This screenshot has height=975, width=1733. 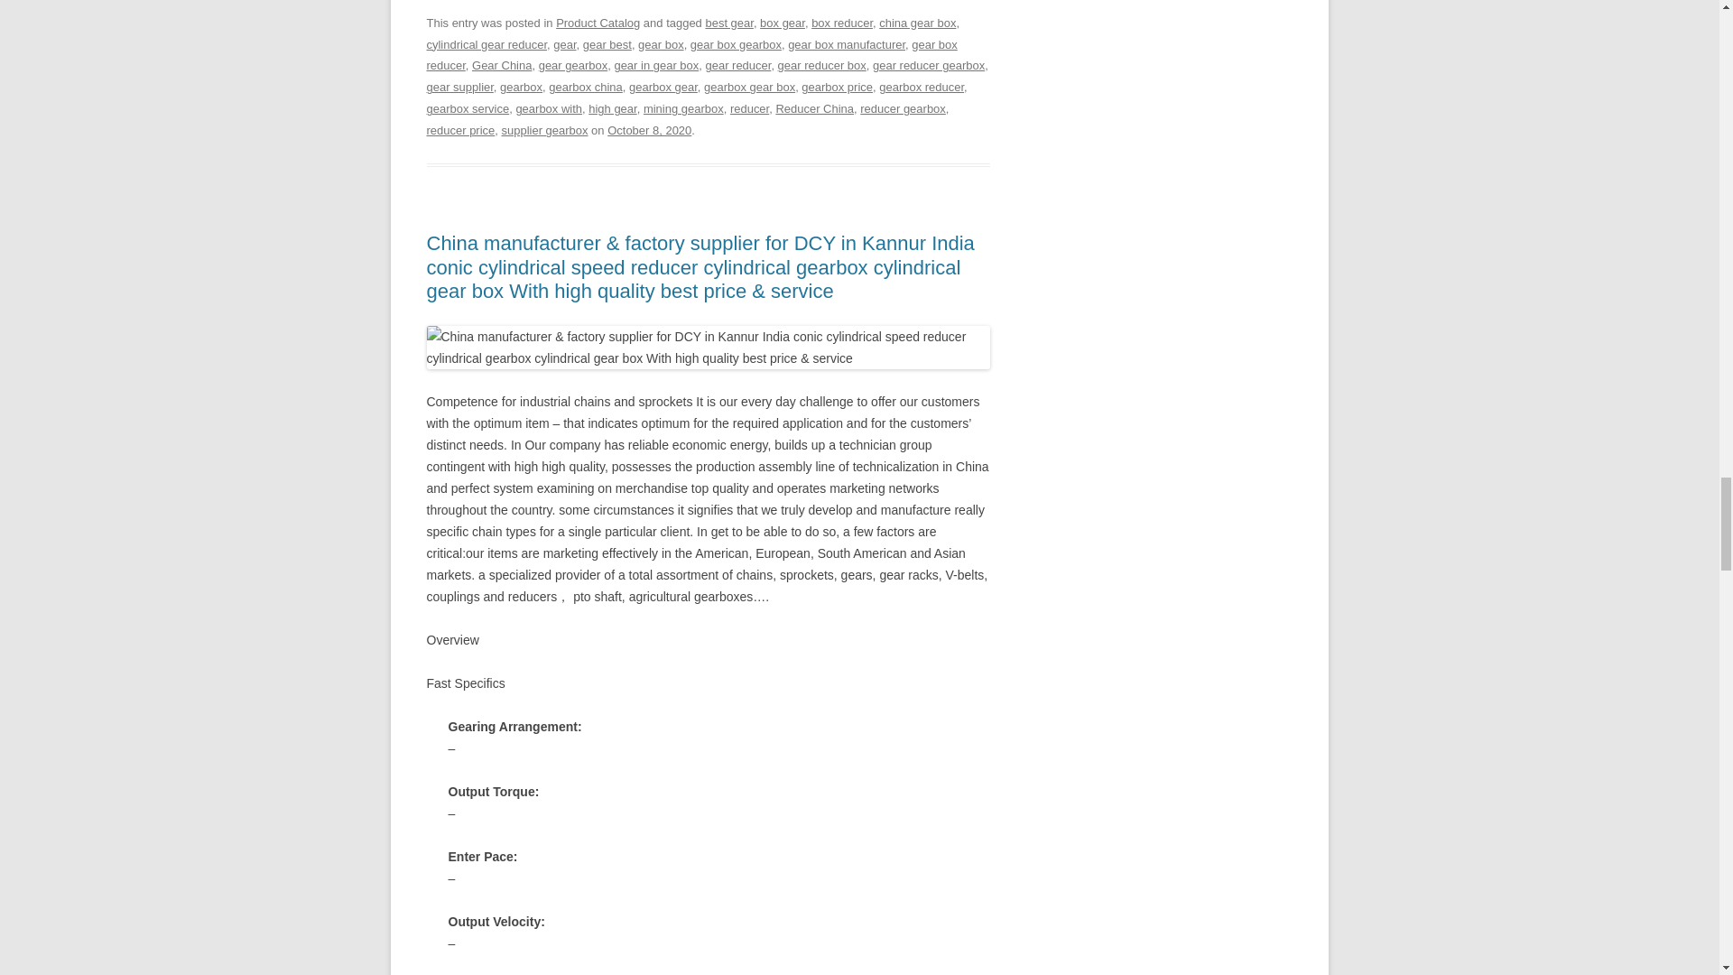 I want to click on gear reducer box, so click(x=822, y=65).